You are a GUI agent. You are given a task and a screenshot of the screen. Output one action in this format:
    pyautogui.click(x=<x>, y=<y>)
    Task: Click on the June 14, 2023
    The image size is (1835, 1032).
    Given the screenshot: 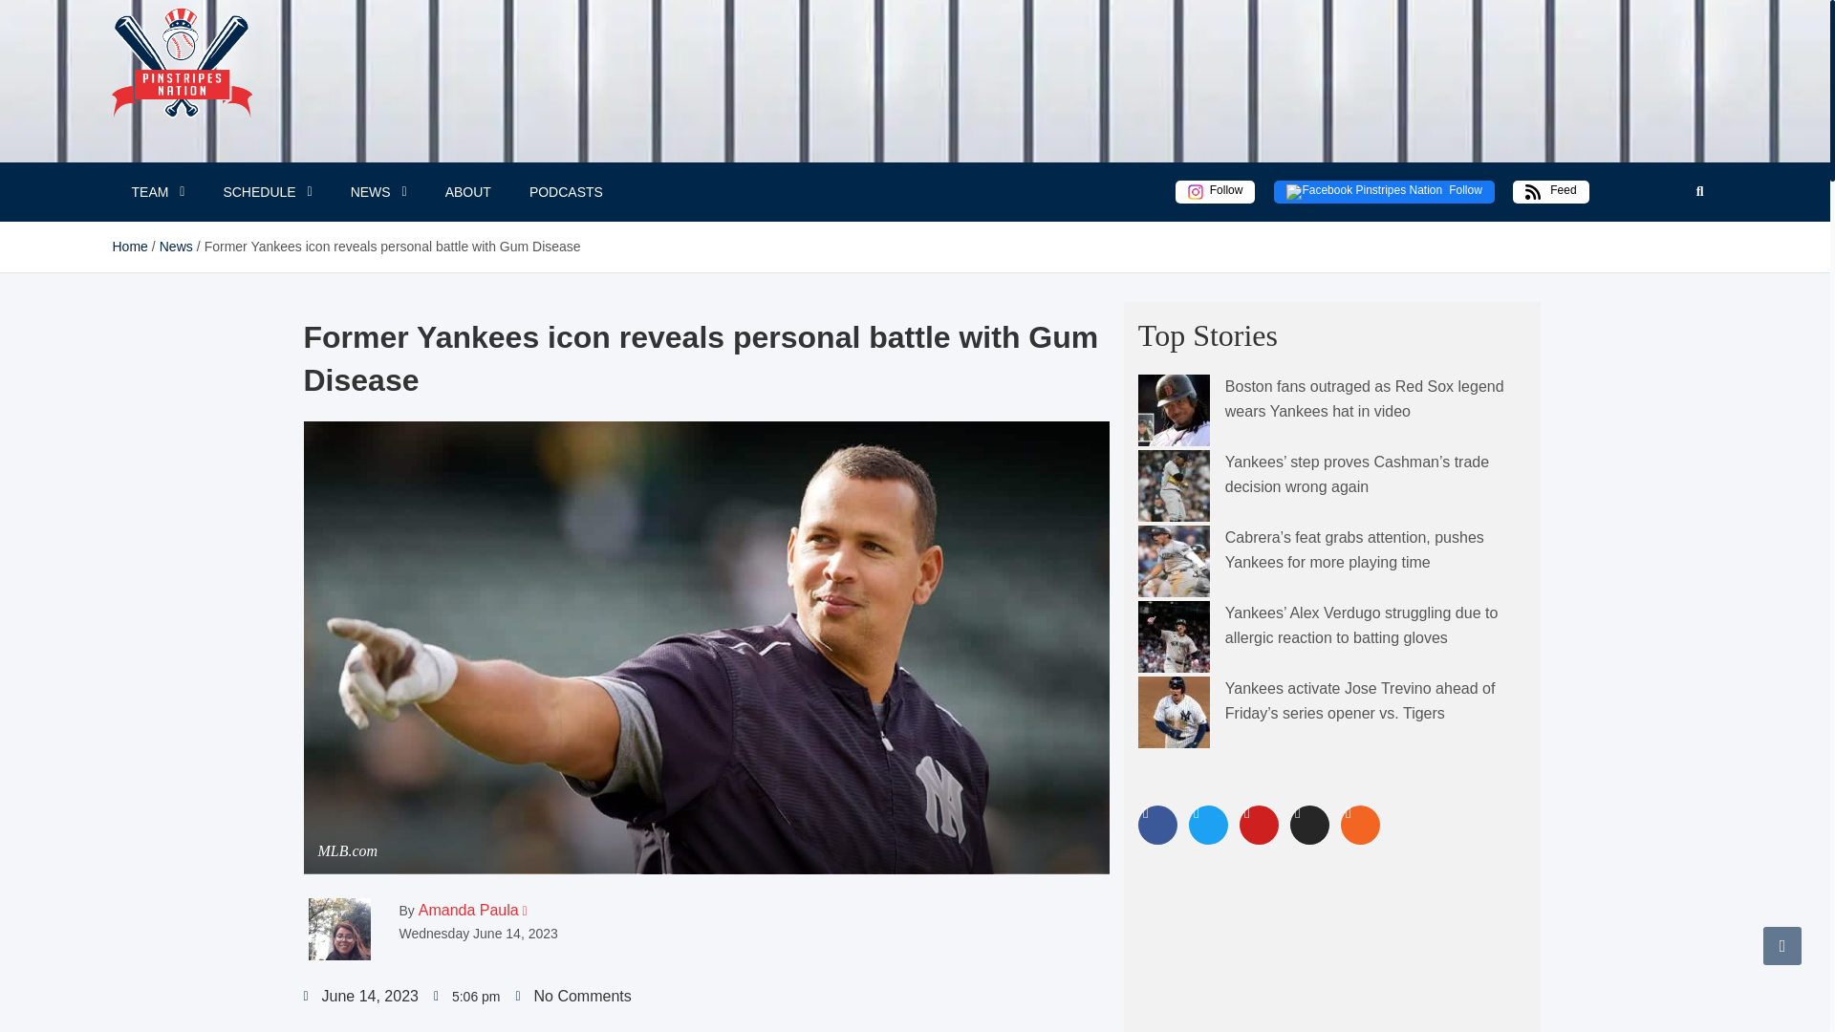 What is the action you would take?
    pyautogui.click(x=361, y=997)
    